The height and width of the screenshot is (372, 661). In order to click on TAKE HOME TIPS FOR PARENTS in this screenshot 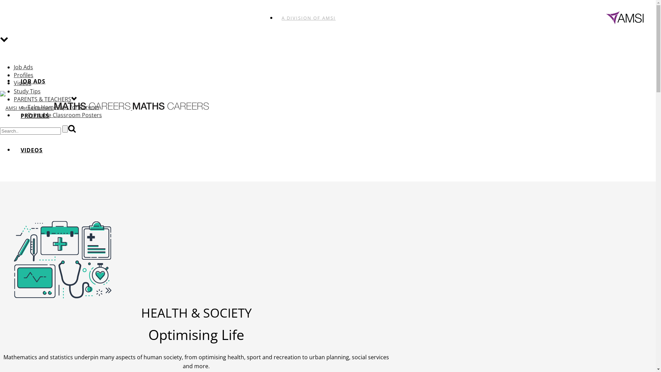, I will do `click(68, 254)`.